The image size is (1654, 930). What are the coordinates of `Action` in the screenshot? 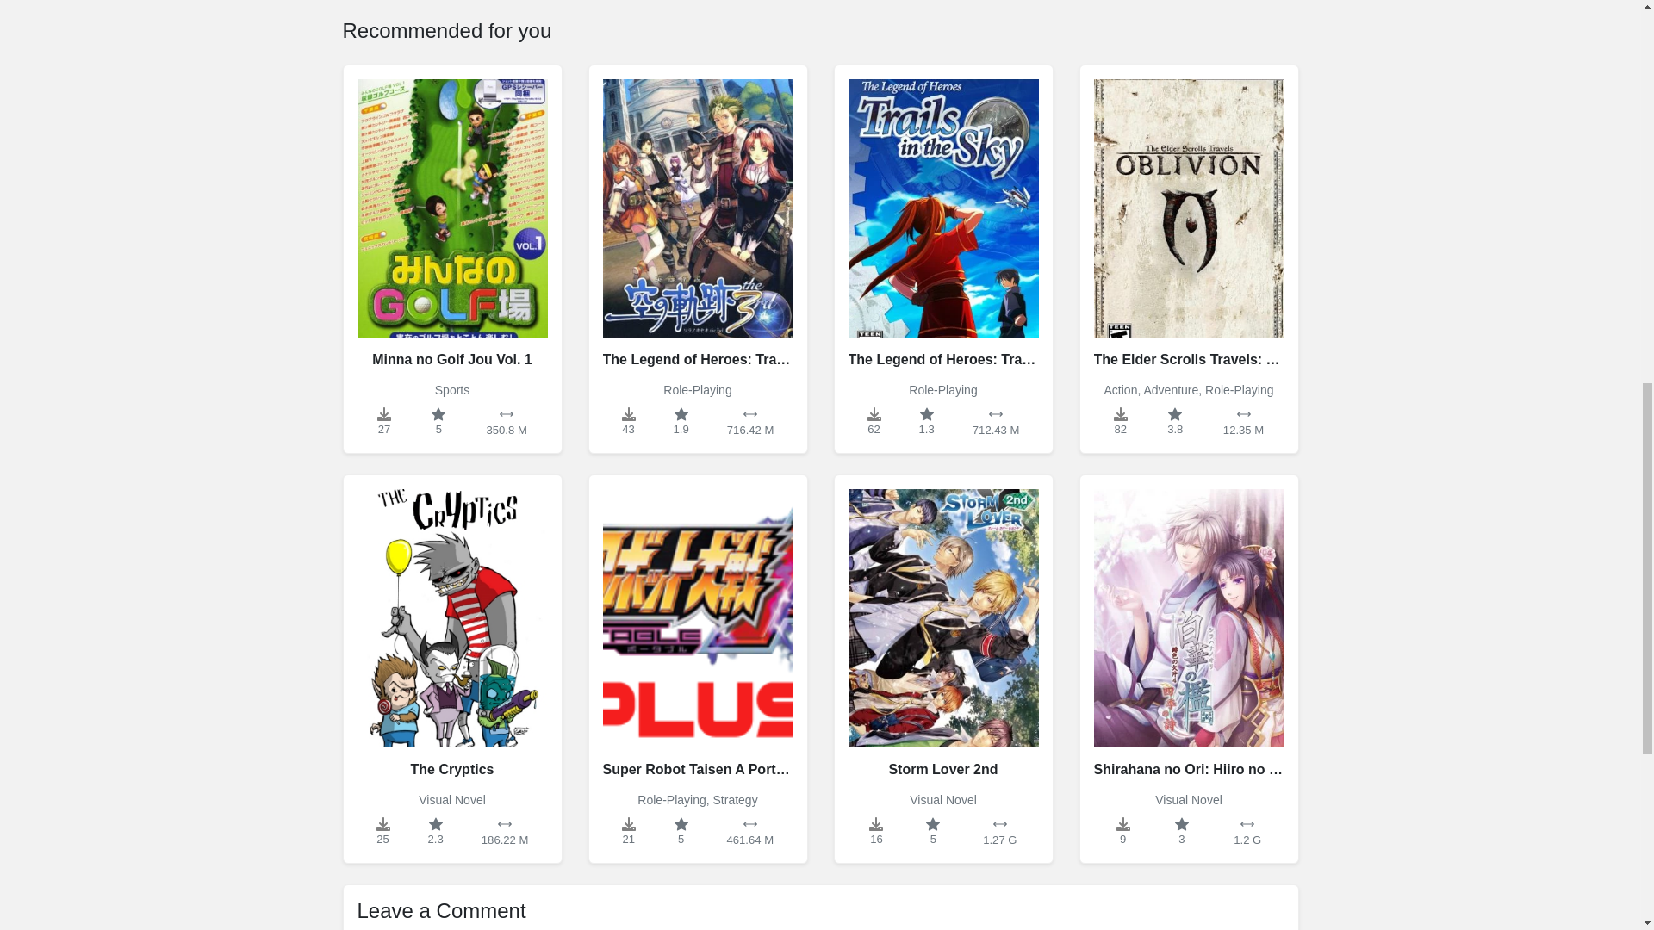 It's located at (1121, 389).